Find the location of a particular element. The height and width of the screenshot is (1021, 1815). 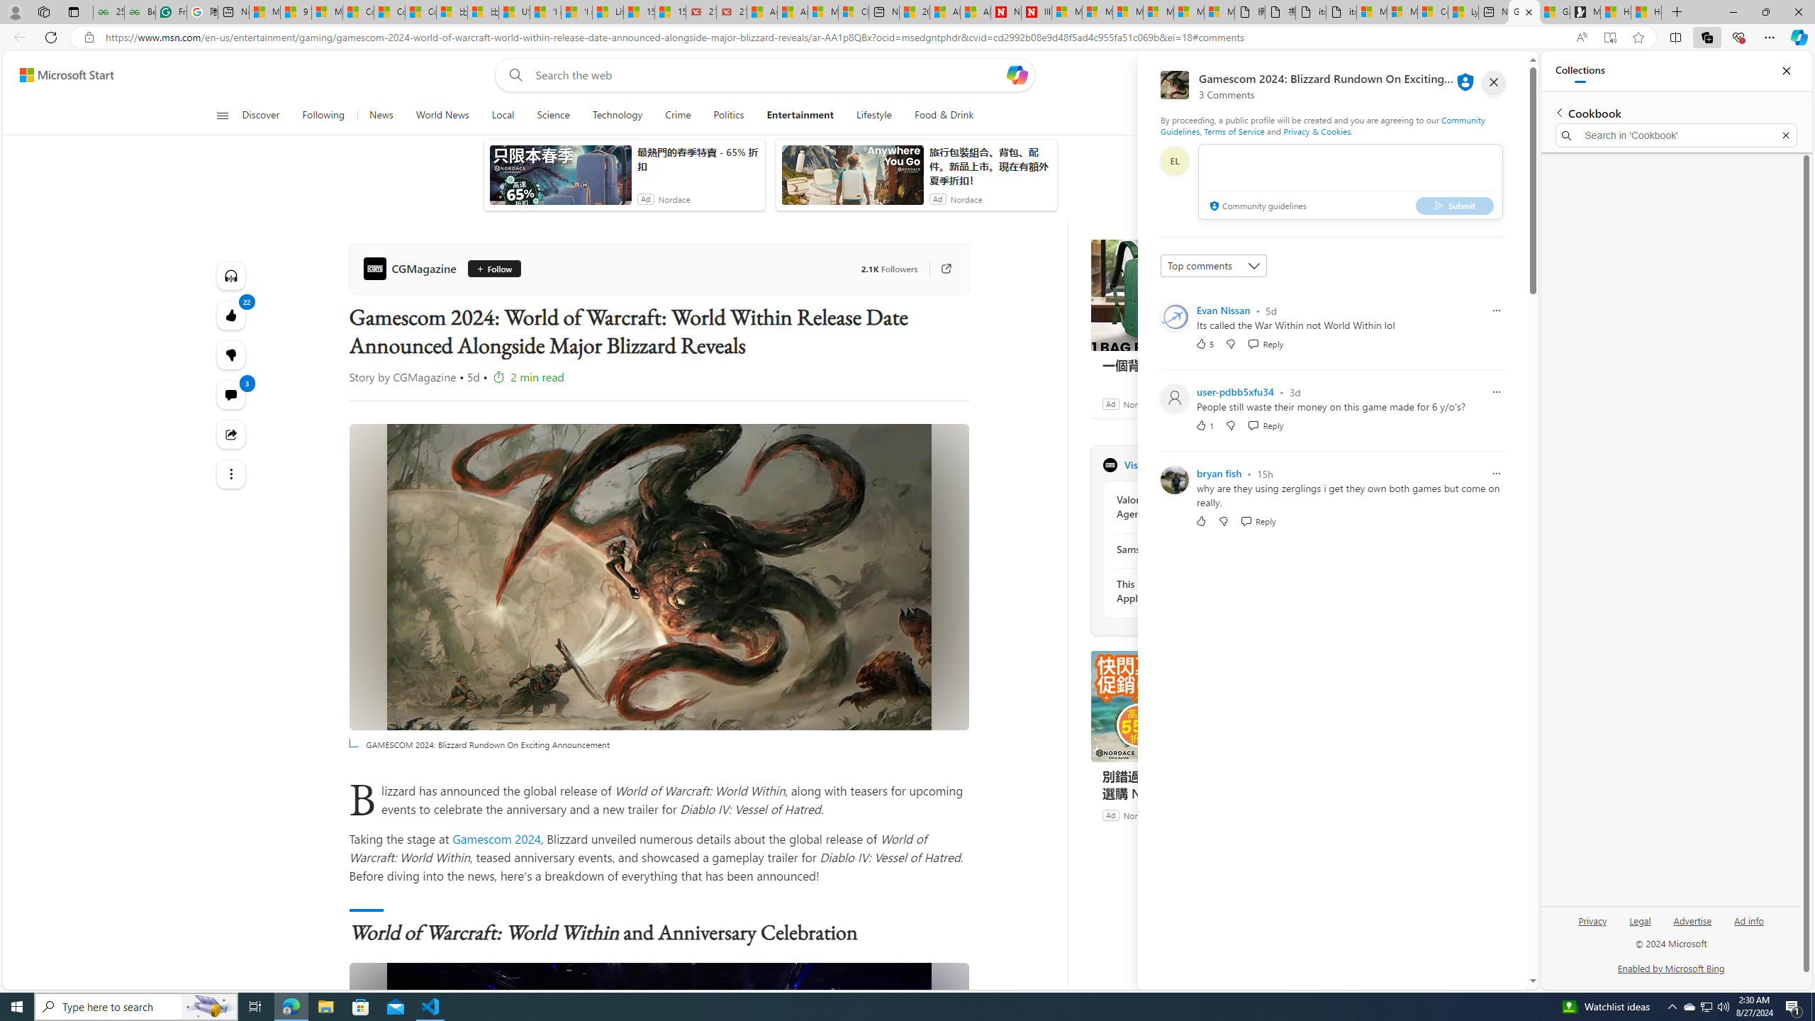

Newsweek - News, Analysis, Politics, Business, Technology is located at coordinates (1006, 12).